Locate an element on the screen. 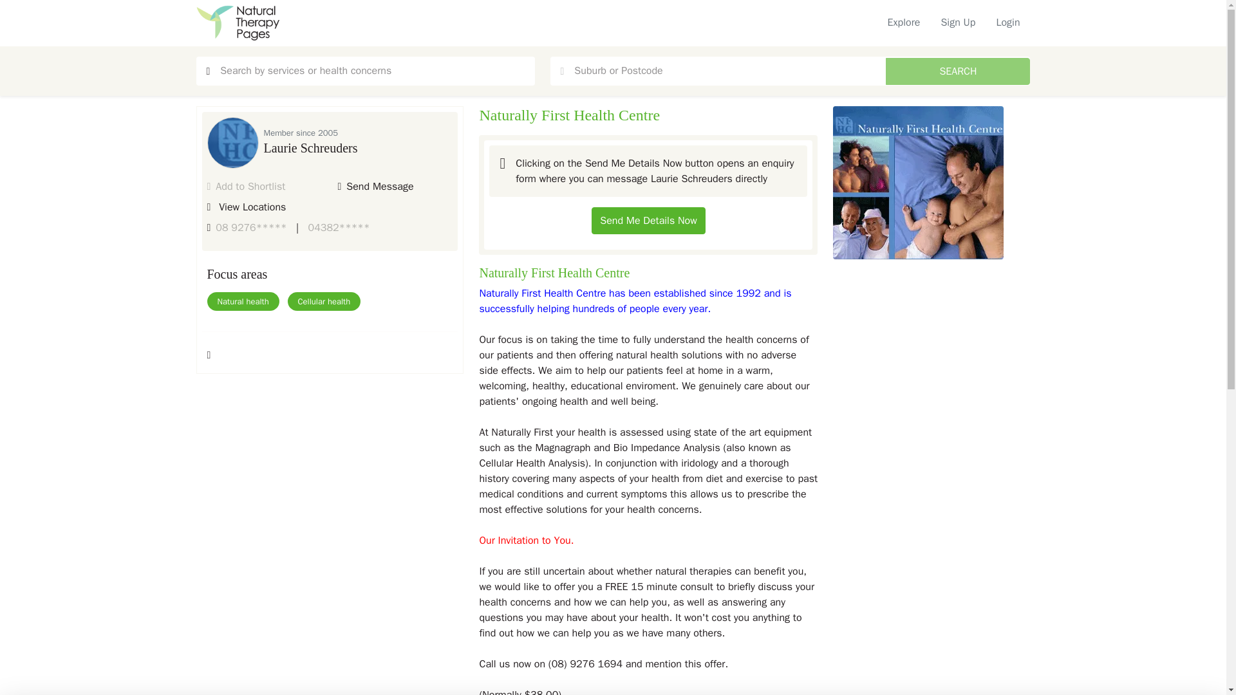 Image resolution: width=1236 pixels, height=695 pixels. Sign Up is located at coordinates (958, 23).